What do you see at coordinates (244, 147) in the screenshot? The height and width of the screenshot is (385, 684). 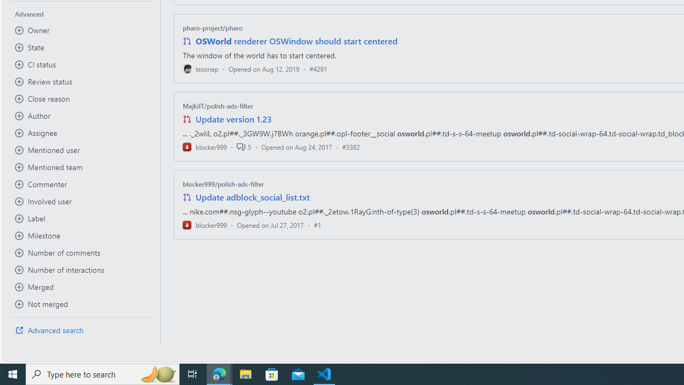 I see `5` at bounding box center [244, 147].